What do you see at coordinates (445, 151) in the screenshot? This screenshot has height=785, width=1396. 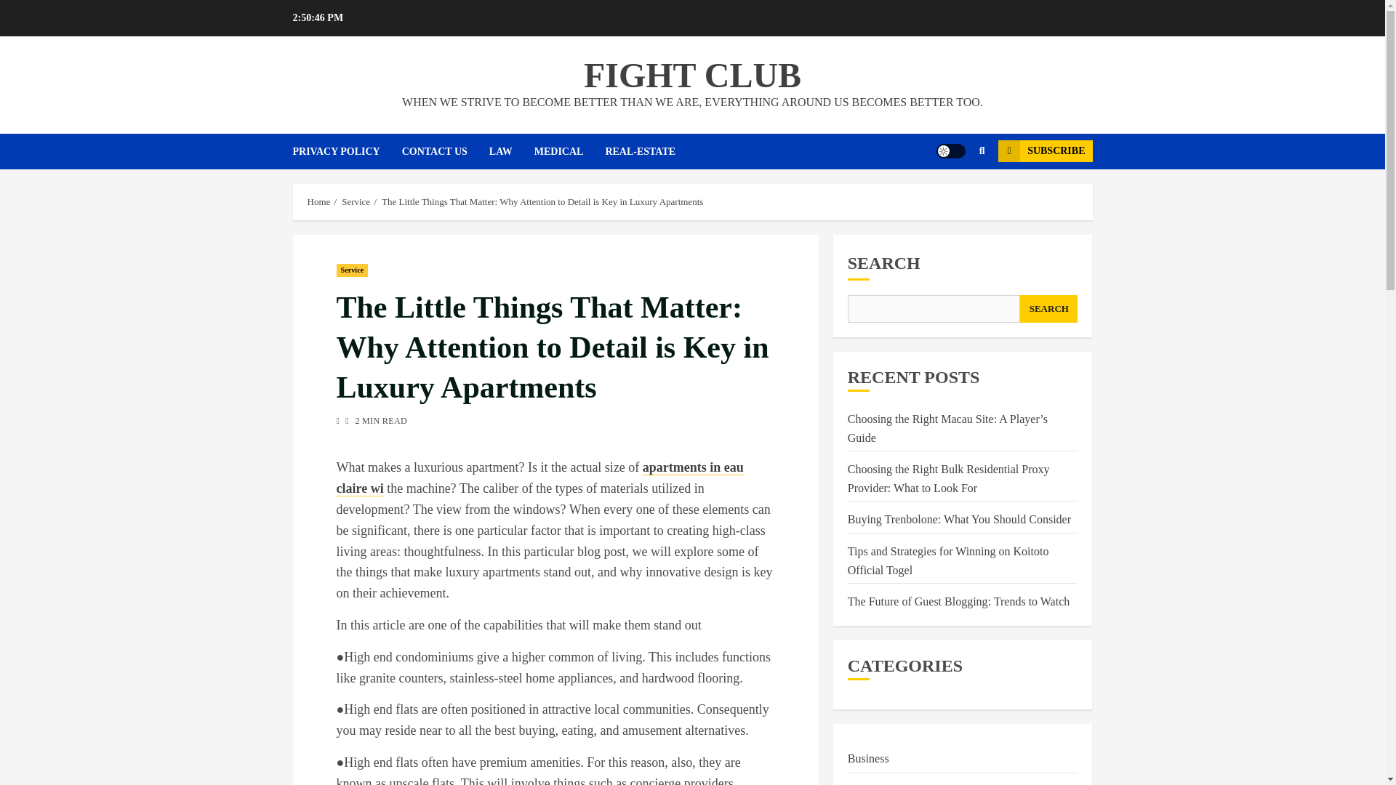 I see `CONTACT US` at bounding box center [445, 151].